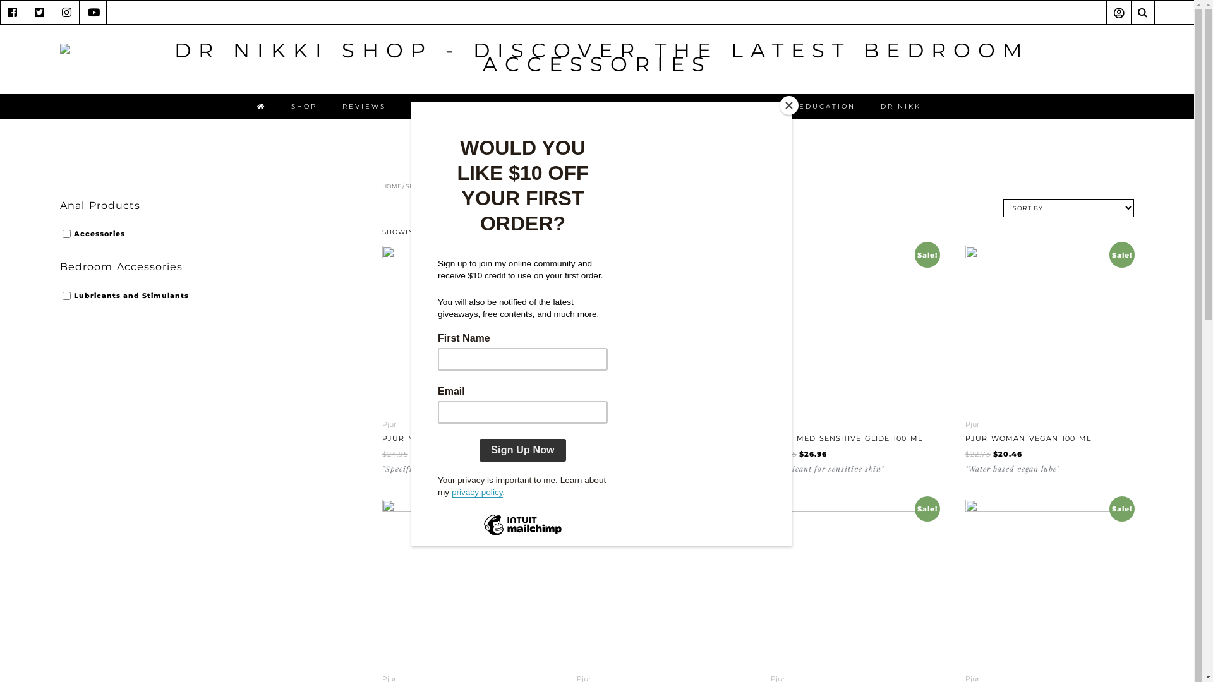 The height and width of the screenshot is (682, 1213). I want to click on DR NIKKI, so click(903, 100).